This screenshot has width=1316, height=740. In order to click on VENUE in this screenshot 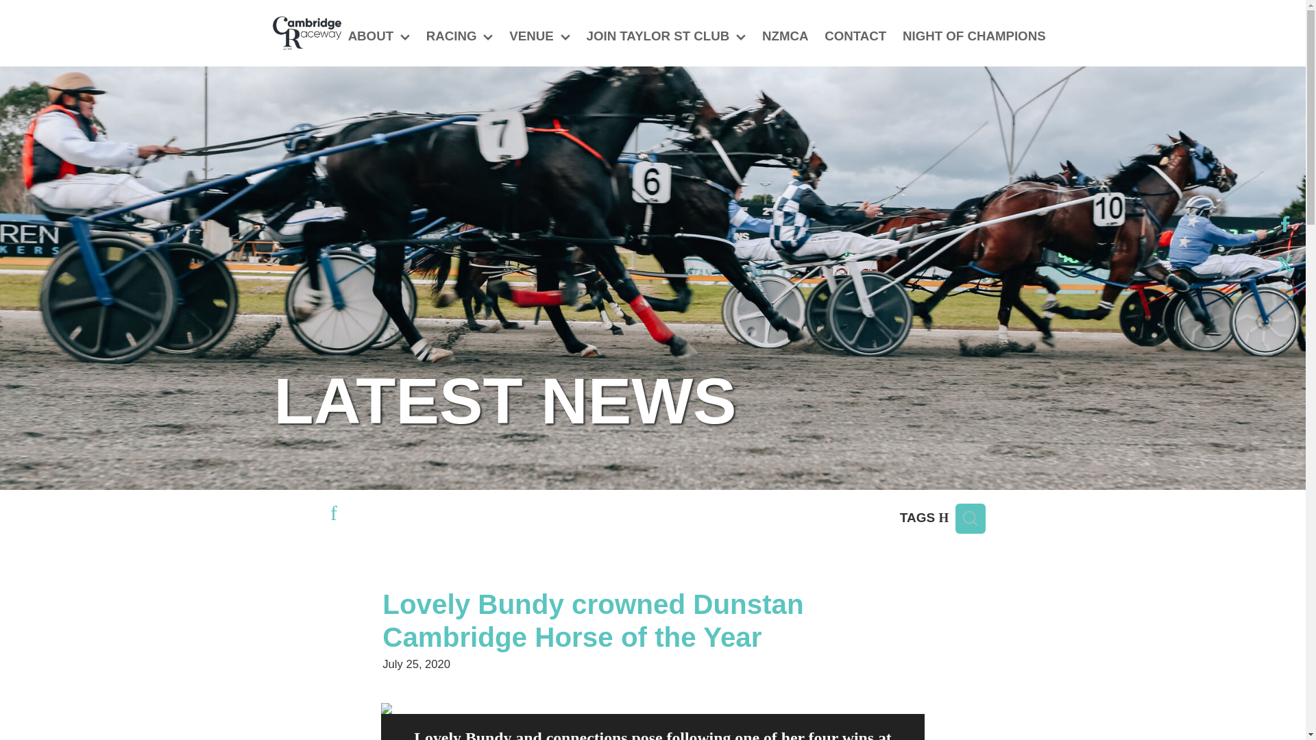, I will do `click(539, 37)`.